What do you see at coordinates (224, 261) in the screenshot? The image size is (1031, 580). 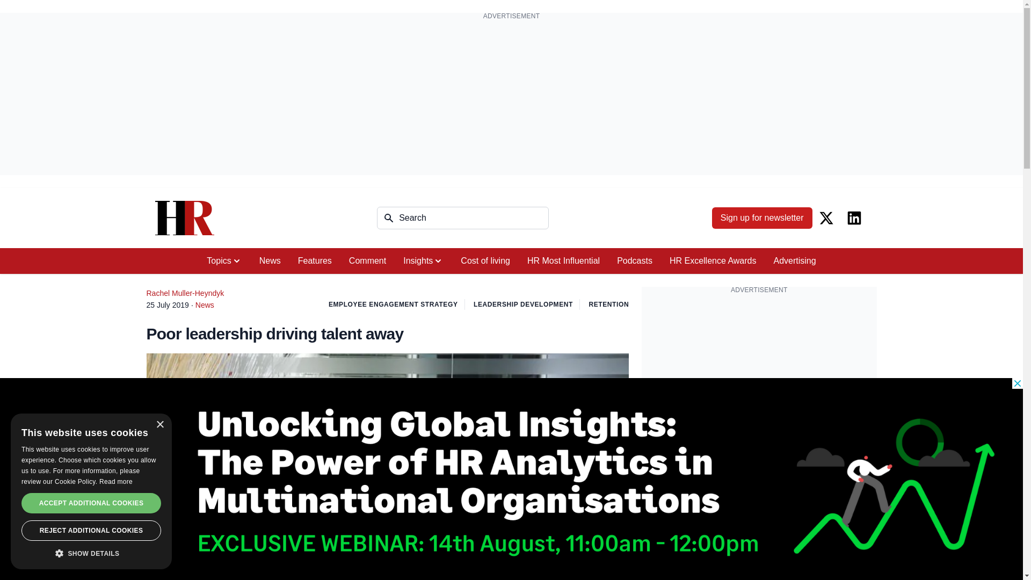 I see `Topics` at bounding box center [224, 261].